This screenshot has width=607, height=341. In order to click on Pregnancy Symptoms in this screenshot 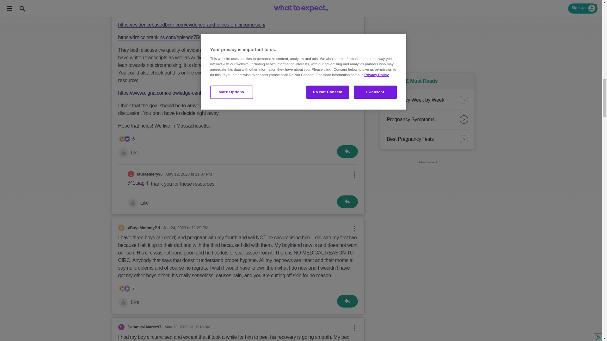, I will do `click(427, 119)`.